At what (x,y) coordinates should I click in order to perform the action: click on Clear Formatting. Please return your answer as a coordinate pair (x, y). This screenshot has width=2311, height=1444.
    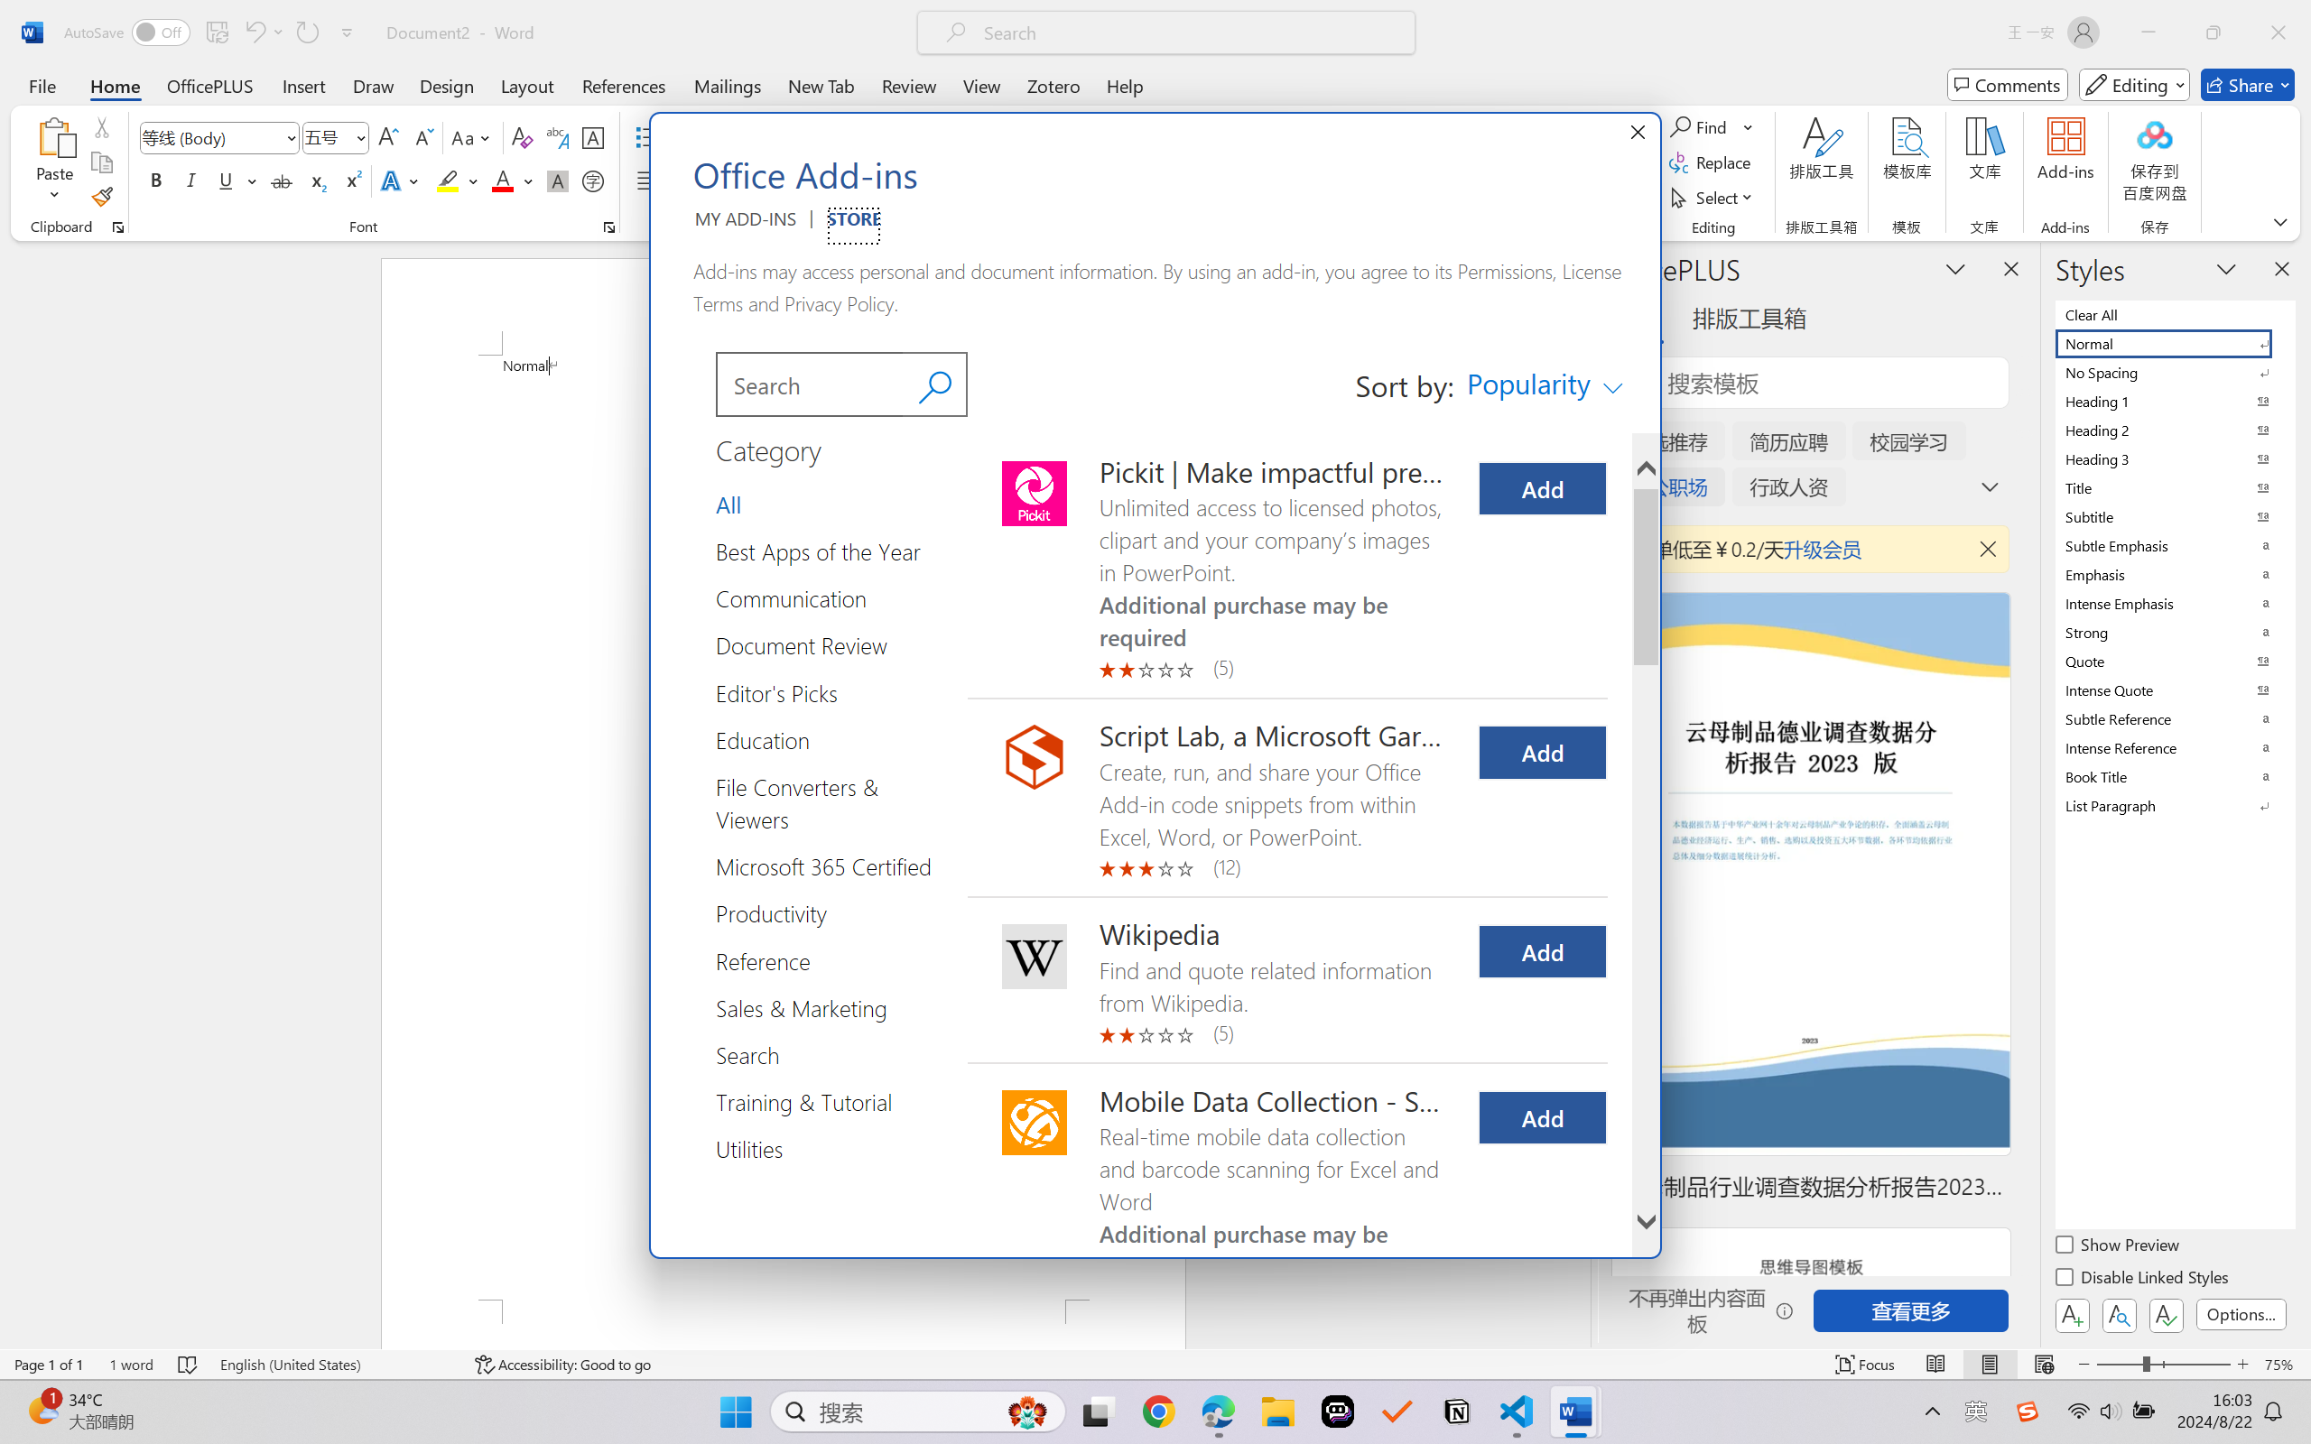
    Looking at the image, I should click on (522, 137).